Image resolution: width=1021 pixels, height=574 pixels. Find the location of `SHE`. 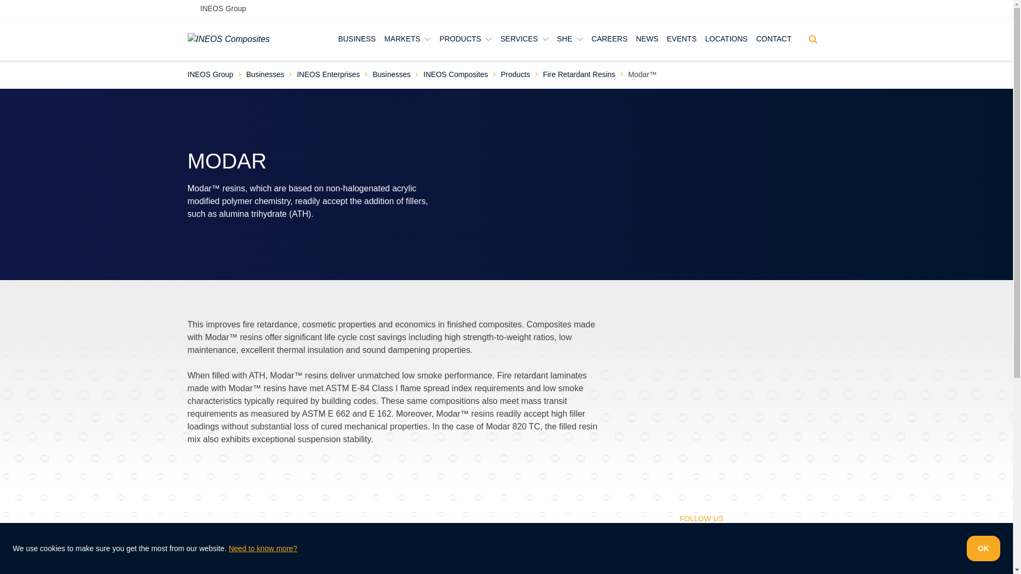

SHE is located at coordinates (570, 39).